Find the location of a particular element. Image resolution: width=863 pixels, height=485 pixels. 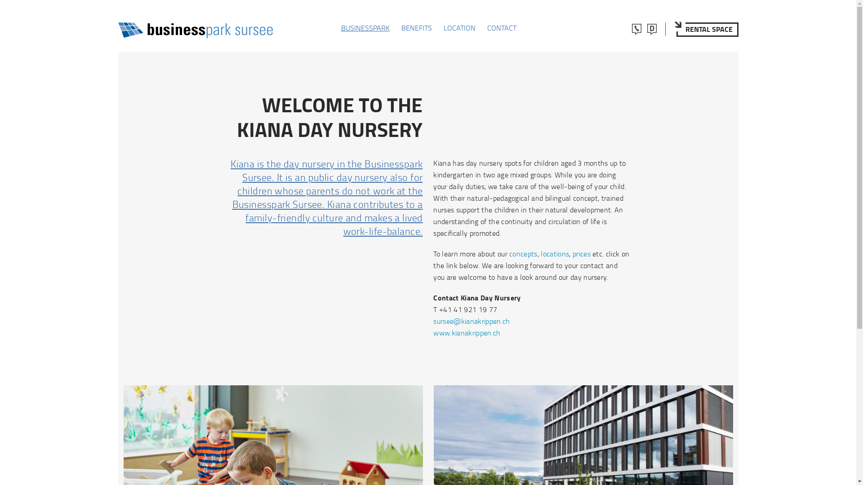

RENTAL SPACE is located at coordinates (707, 30).